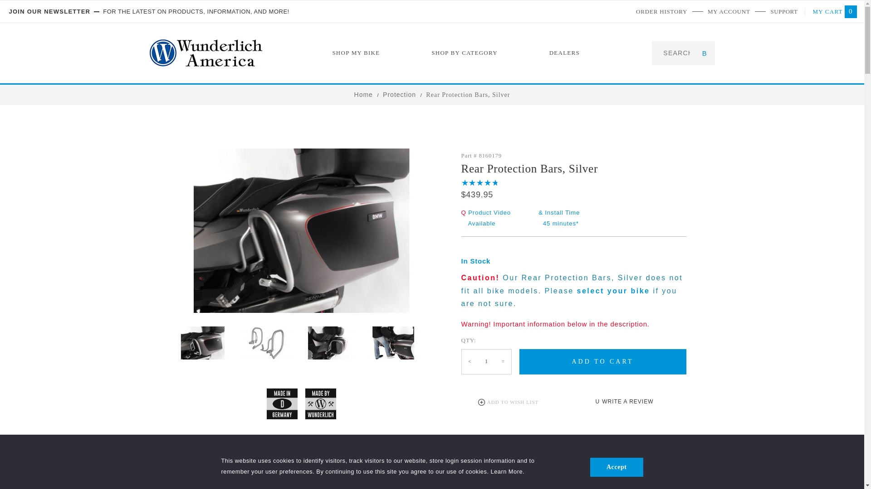  What do you see at coordinates (282, 403) in the screenshot?
I see `This product is manufactured in Germany` at bounding box center [282, 403].